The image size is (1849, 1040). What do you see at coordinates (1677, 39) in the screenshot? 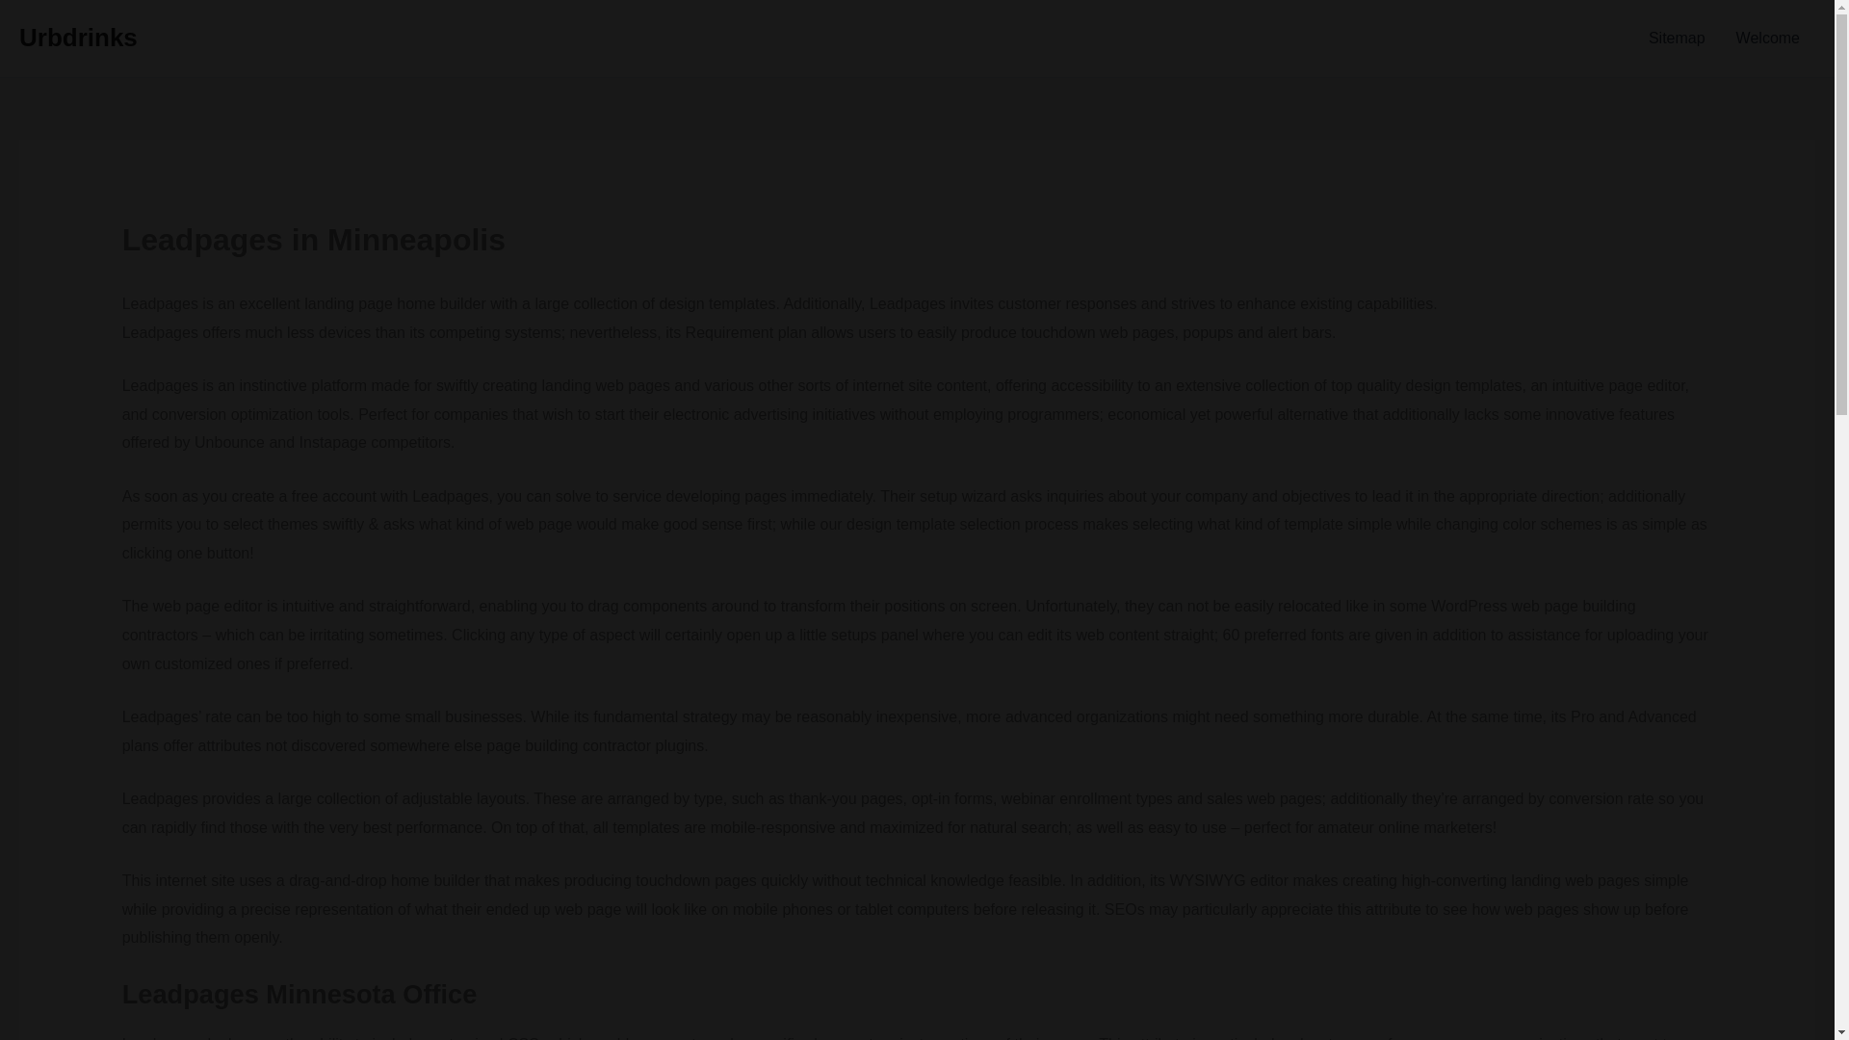
I see `Sitemap` at bounding box center [1677, 39].